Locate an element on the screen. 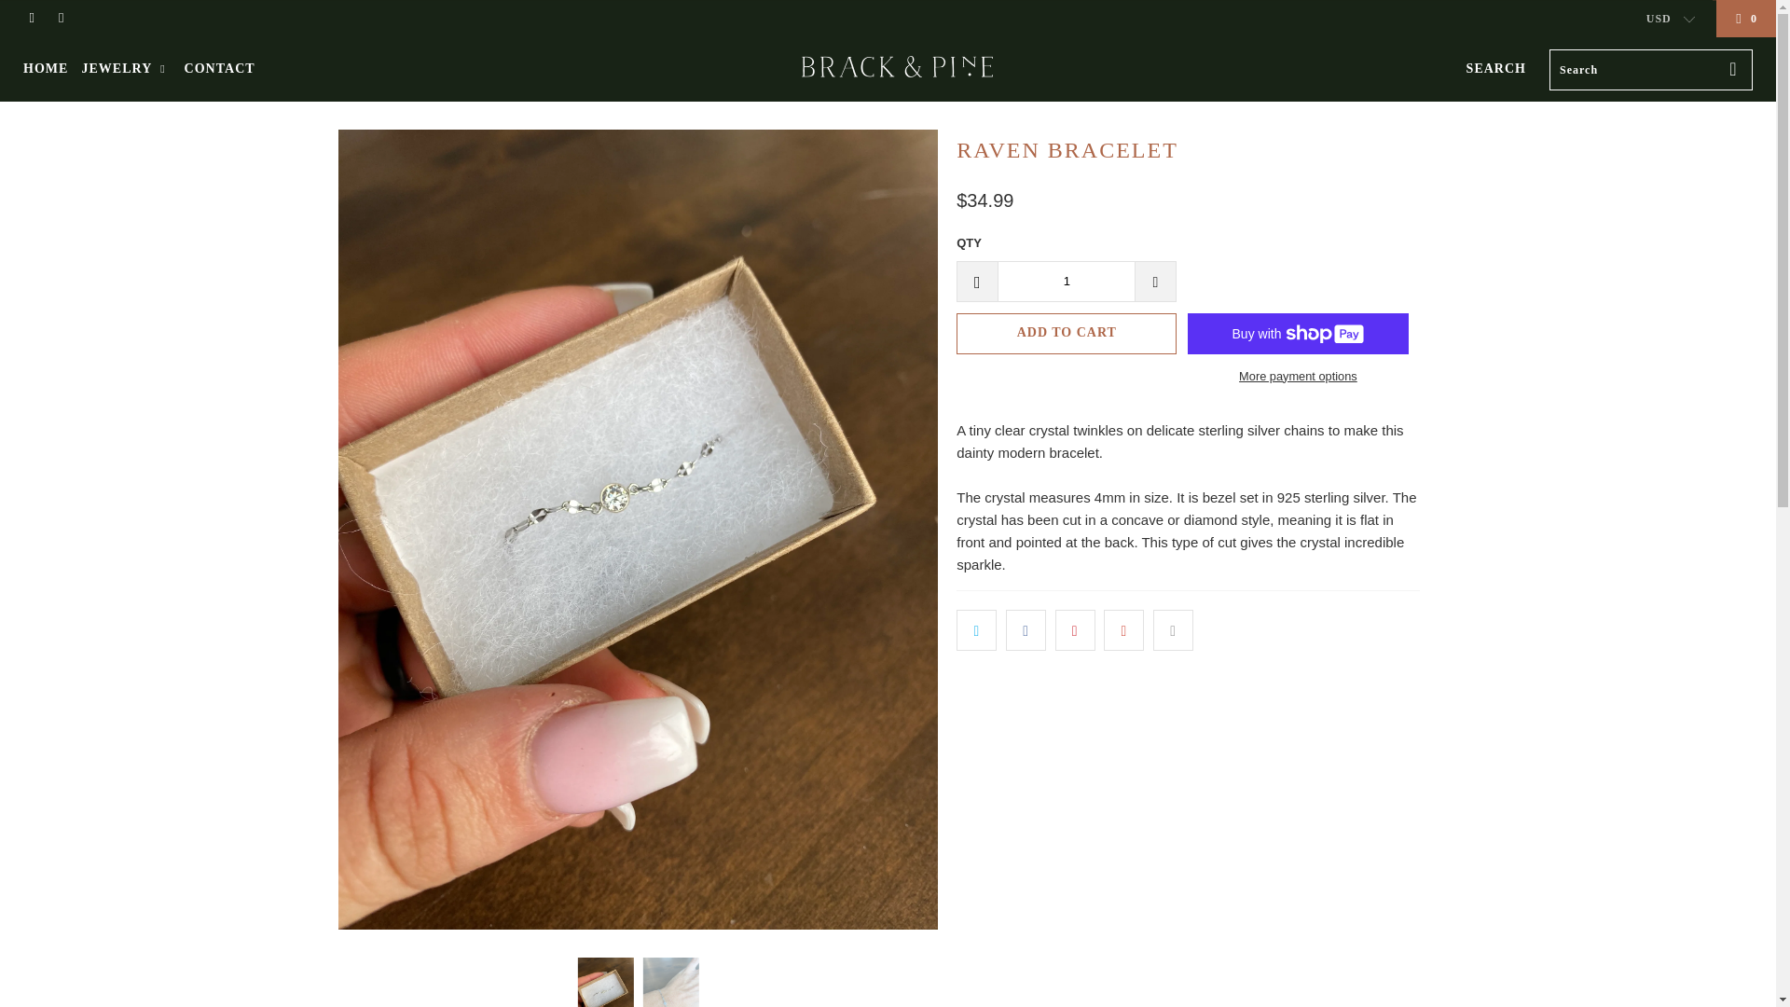  1 is located at coordinates (1066, 282).